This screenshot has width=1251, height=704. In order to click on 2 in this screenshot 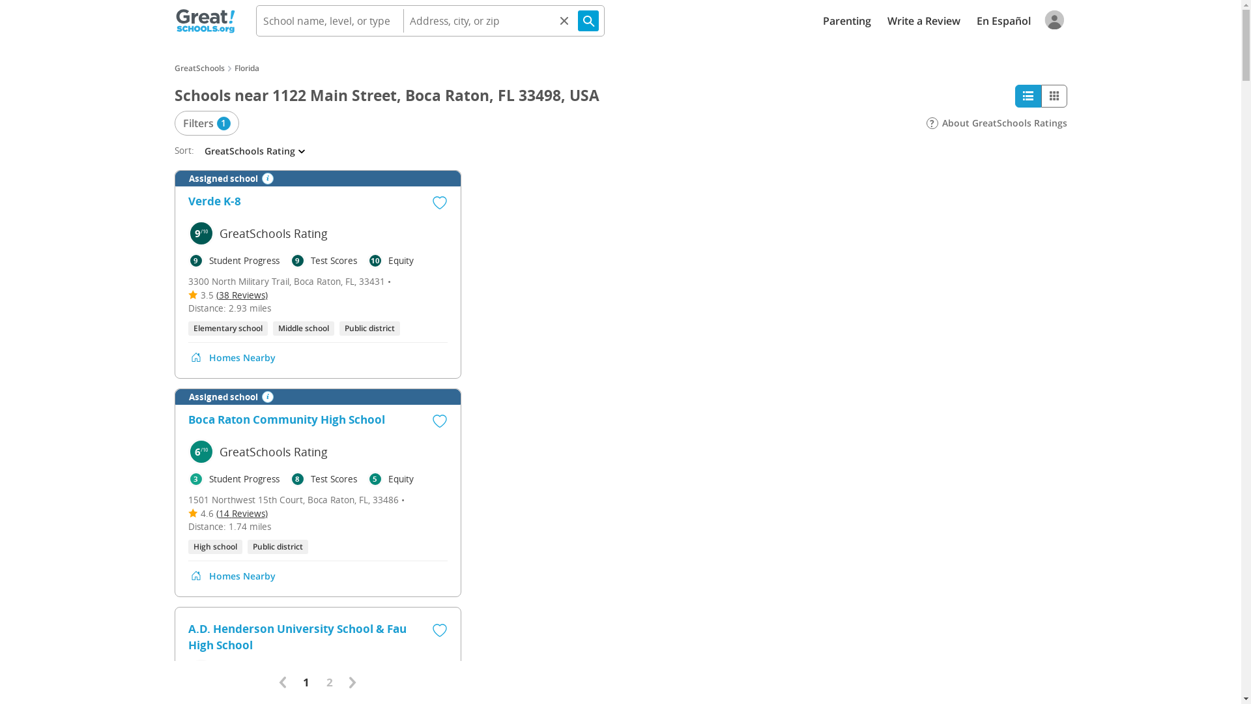, I will do `click(330, 682)`.